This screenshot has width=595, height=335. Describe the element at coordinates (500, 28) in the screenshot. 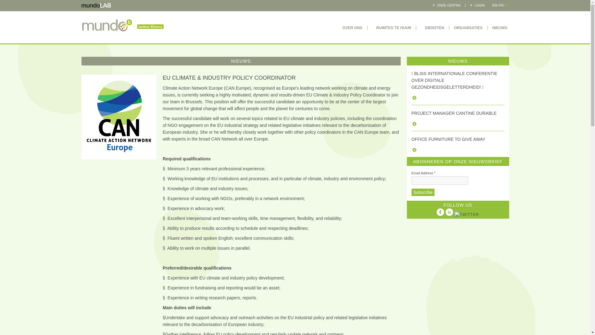

I see `NIEUWS` at that location.